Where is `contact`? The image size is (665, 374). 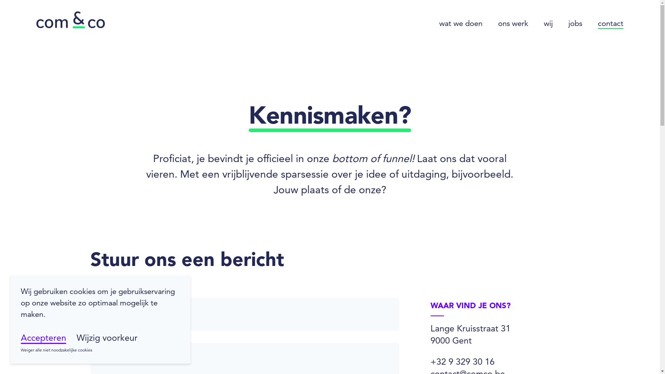 contact is located at coordinates (611, 24).